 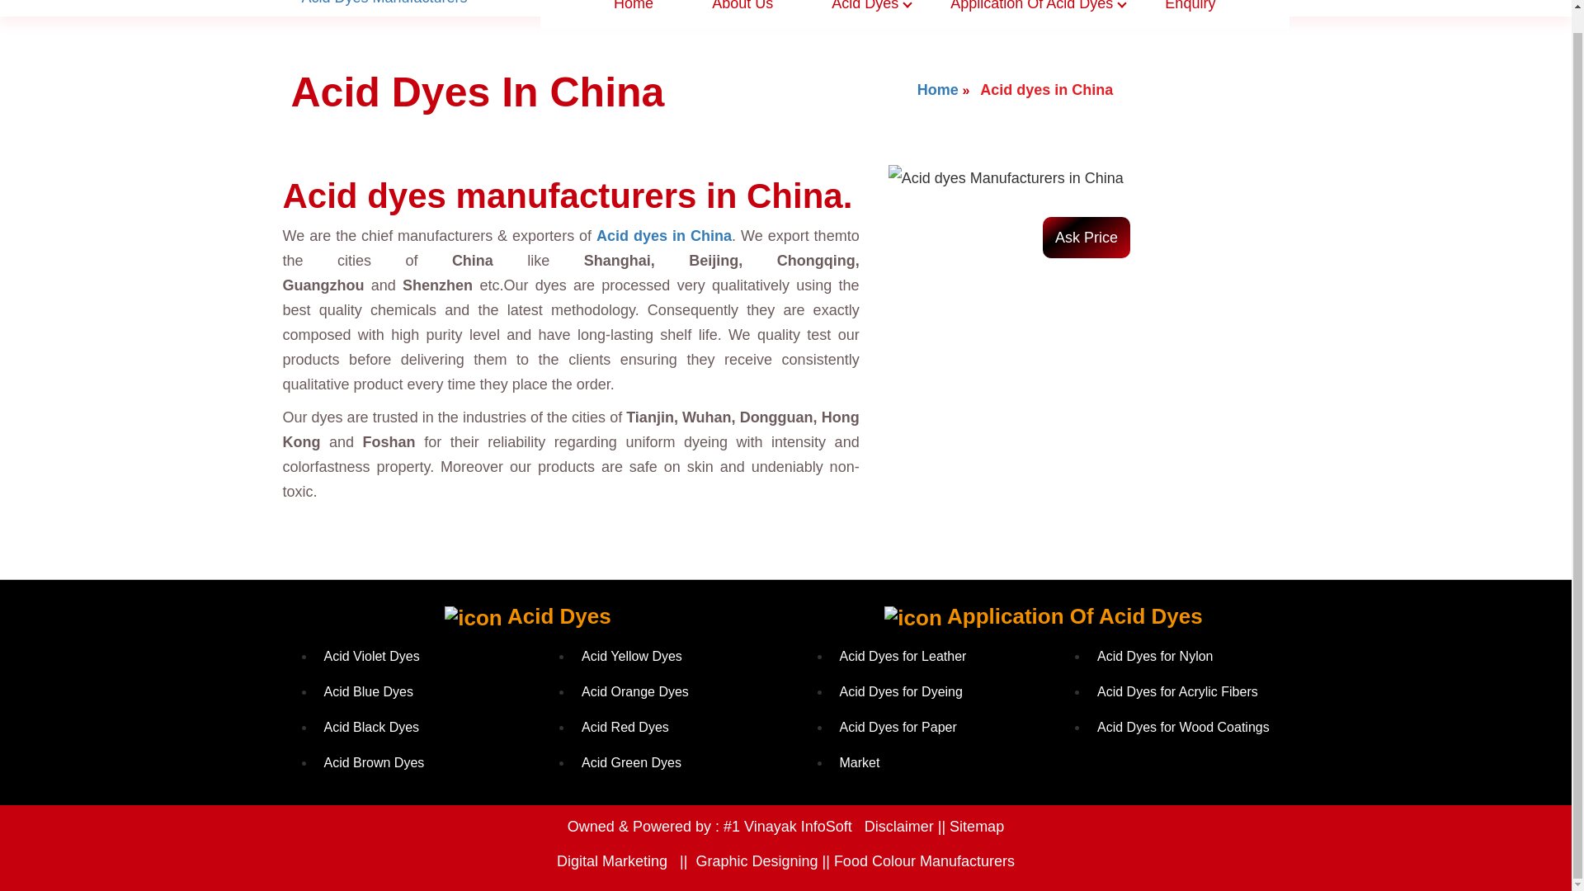 What do you see at coordinates (625, 726) in the screenshot?
I see `Acid Red Dyes` at bounding box center [625, 726].